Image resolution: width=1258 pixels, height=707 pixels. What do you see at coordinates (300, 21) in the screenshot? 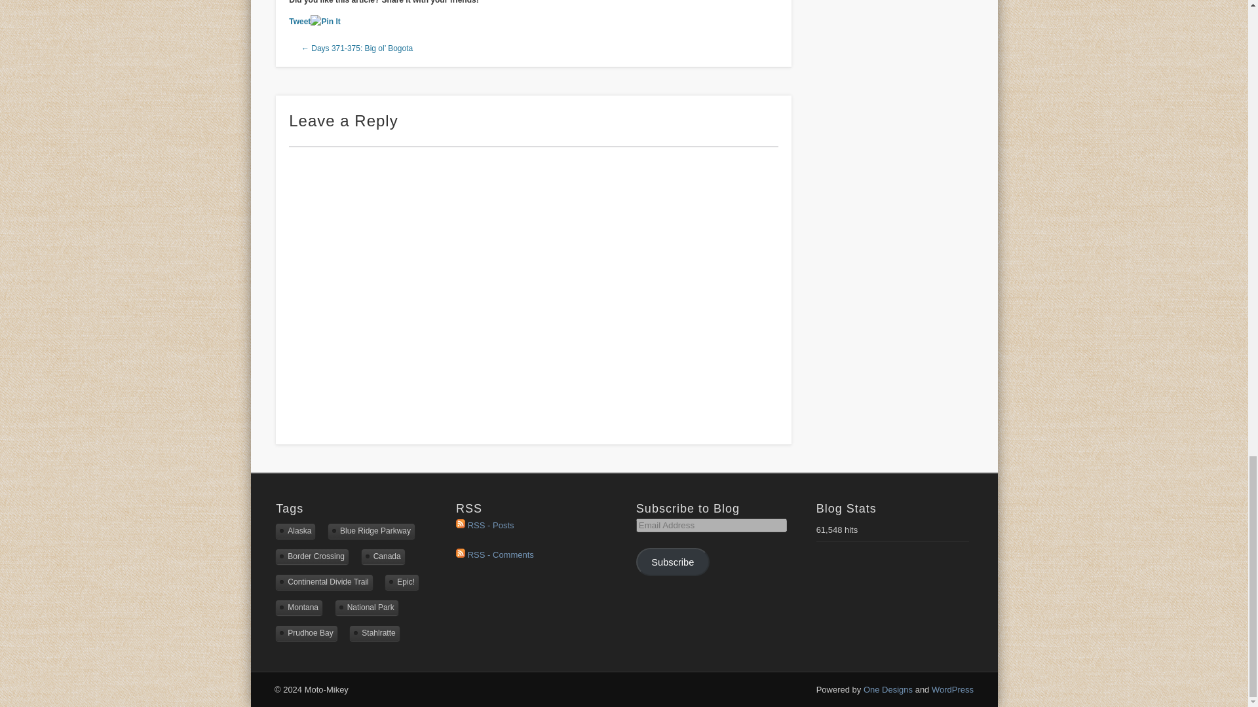
I see `Tweet` at bounding box center [300, 21].